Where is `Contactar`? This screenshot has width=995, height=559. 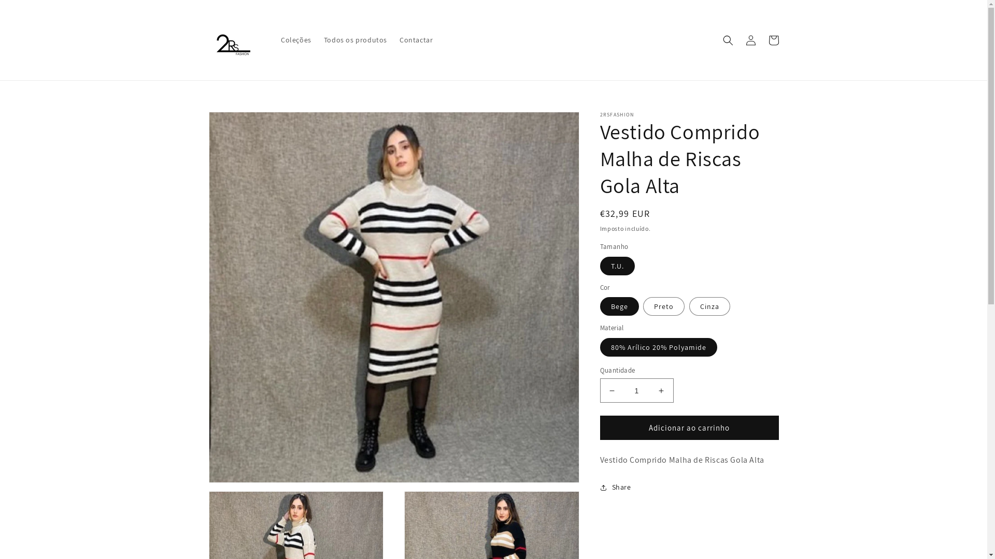
Contactar is located at coordinates (416, 40).